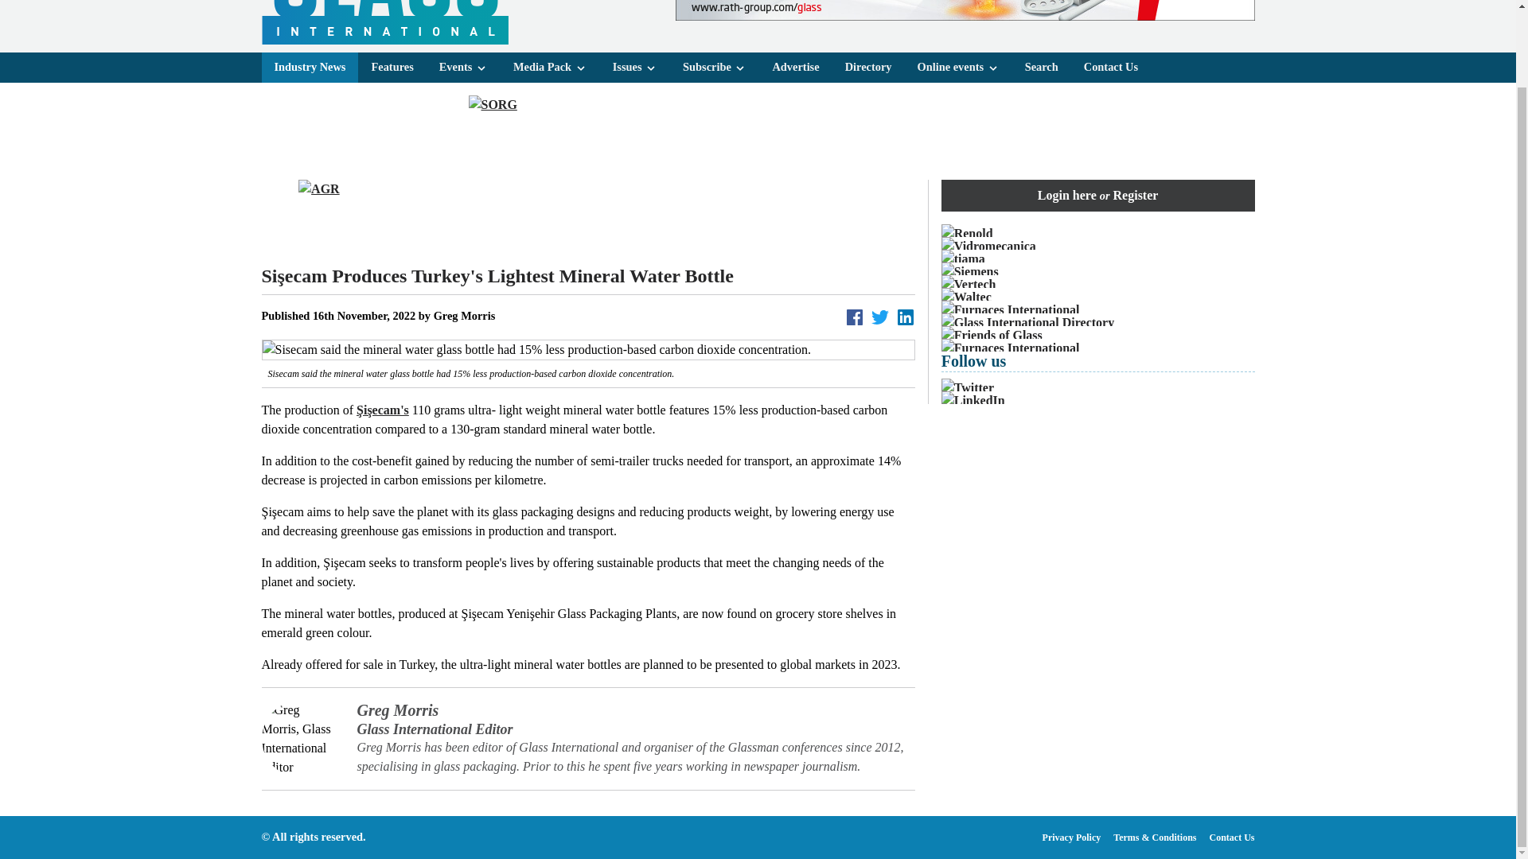 The height and width of the screenshot is (859, 1528). What do you see at coordinates (1097, 323) in the screenshot?
I see `Glass International Directory` at bounding box center [1097, 323].